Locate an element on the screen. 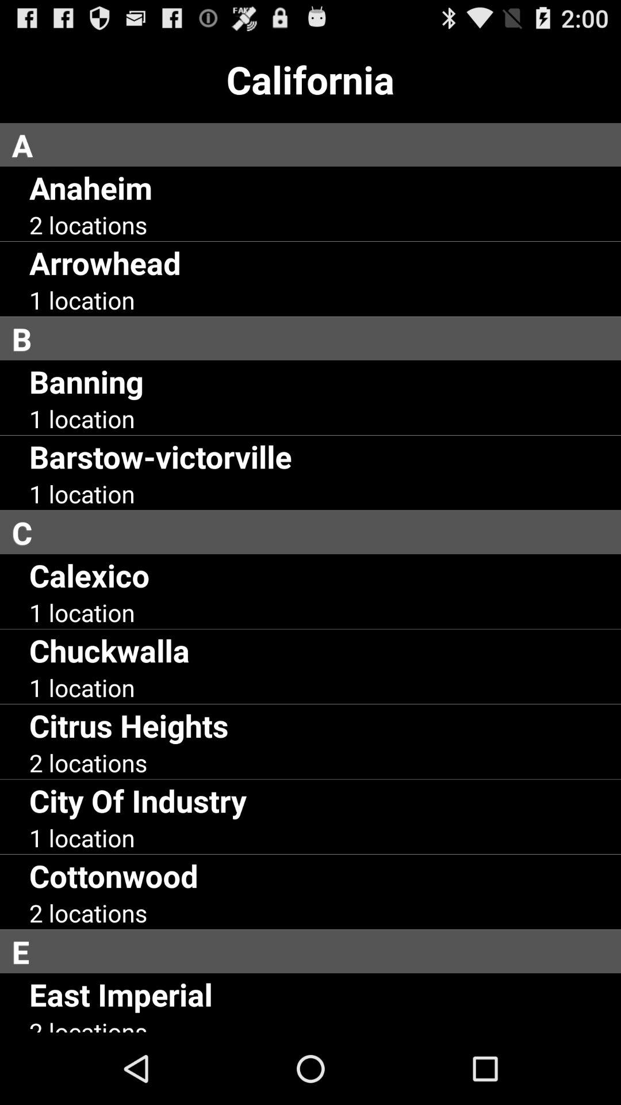 The width and height of the screenshot is (621, 1105). swipe until barstow-victorville icon is located at coordinates (160, 456).